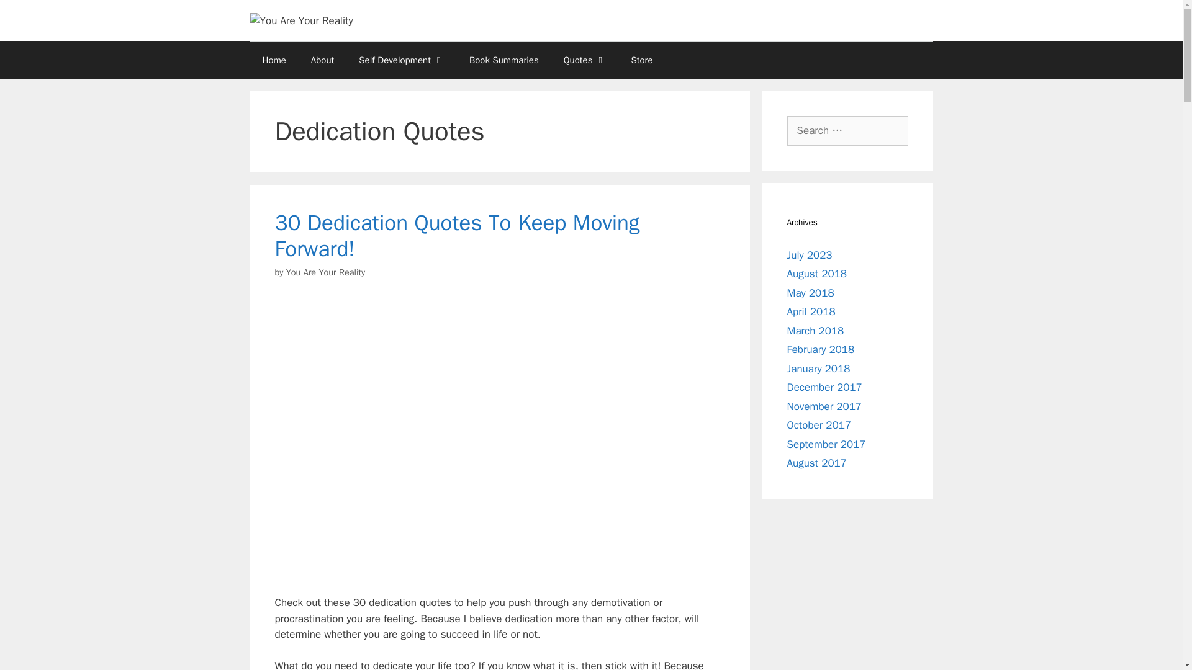 The height and width of the screenshot is (670, 1192). Describe the element at coordinates (642, 60) in the screenshot. I see `Store` at that location.